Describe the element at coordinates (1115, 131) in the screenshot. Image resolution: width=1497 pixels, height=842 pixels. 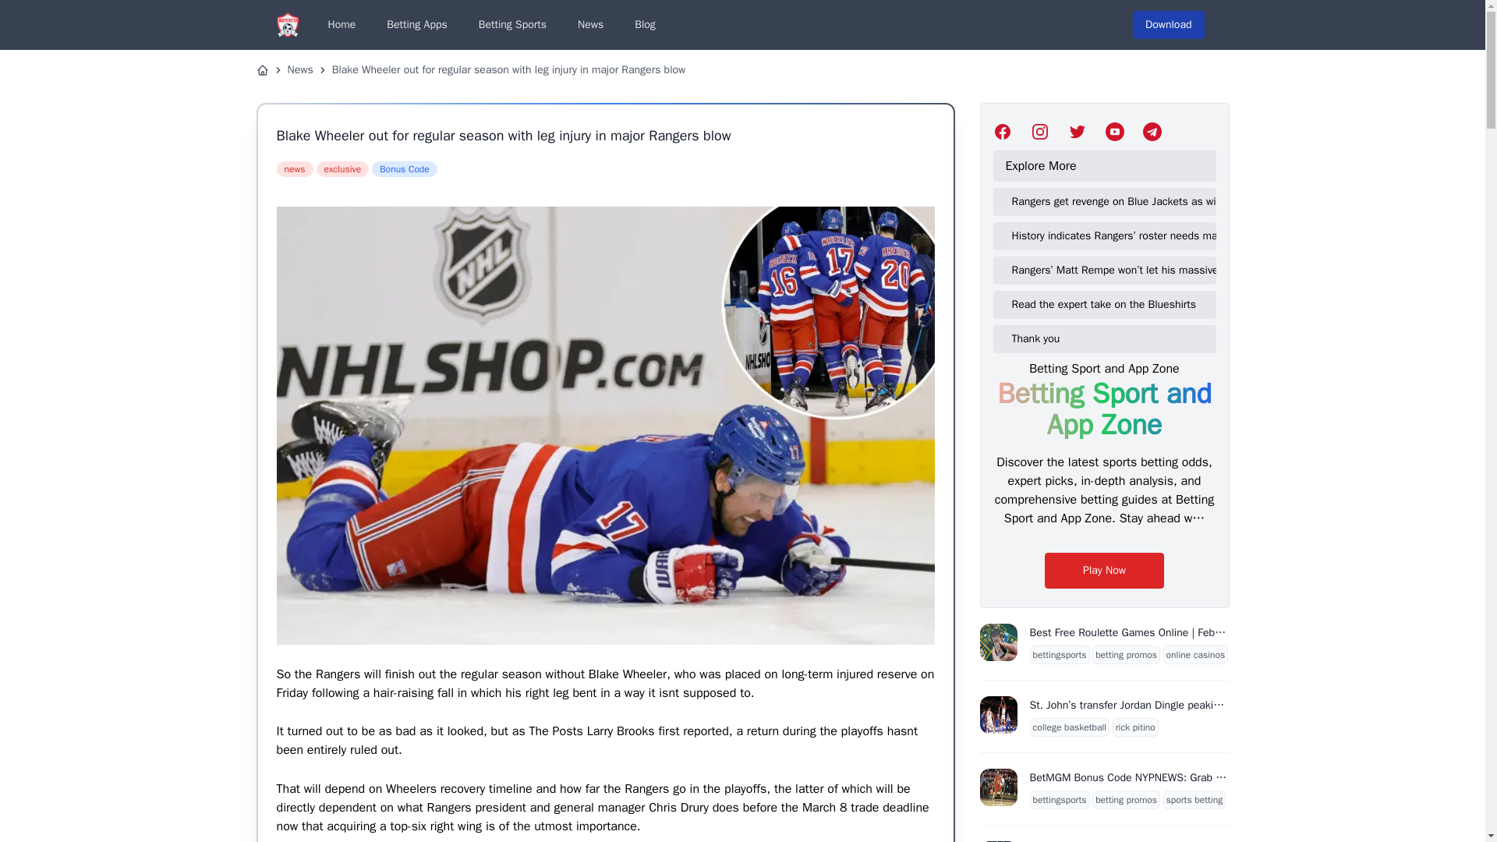
I see `Twitter` at that location.